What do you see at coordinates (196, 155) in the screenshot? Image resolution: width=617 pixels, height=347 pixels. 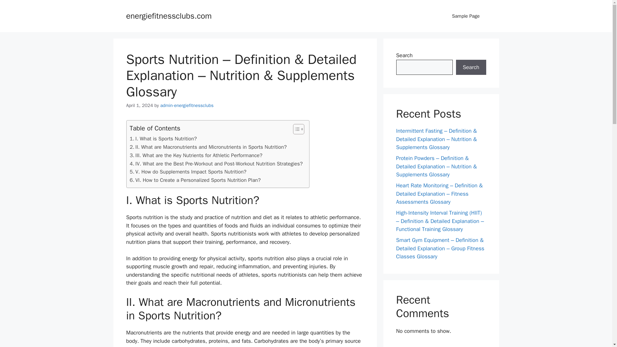 I see `III. What are the Key Nutrients for Athletic Performance?` at bounding box center [196, 155].